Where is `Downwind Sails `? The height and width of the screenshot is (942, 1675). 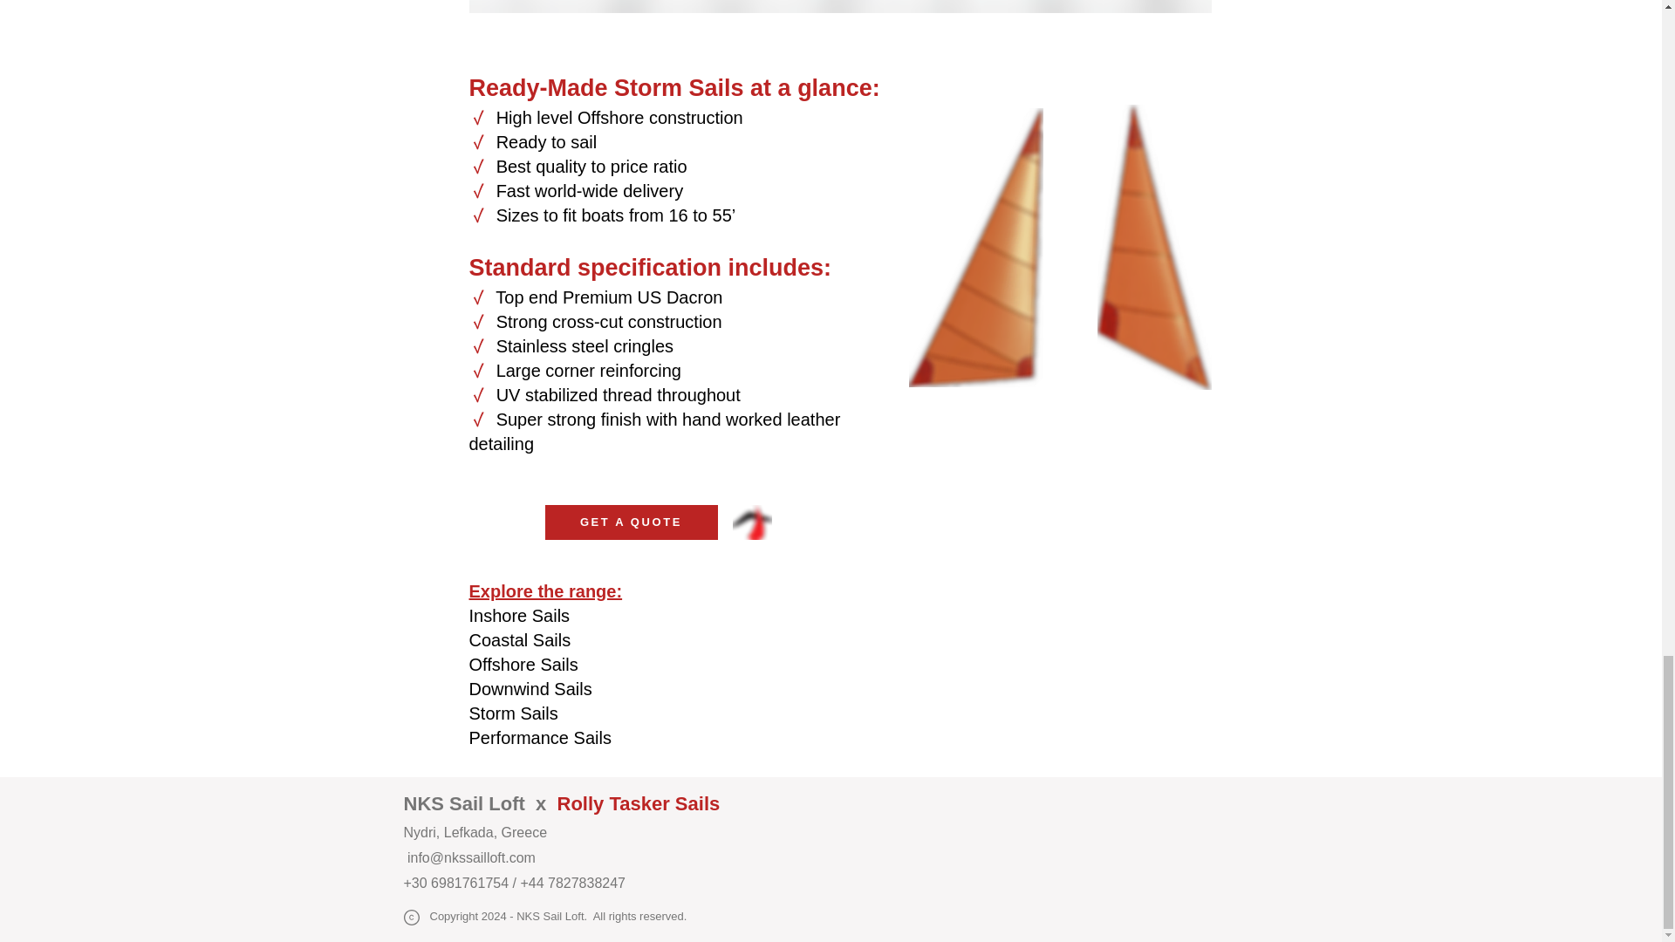
Downwind Sails  is located at coordinates (533, 689).